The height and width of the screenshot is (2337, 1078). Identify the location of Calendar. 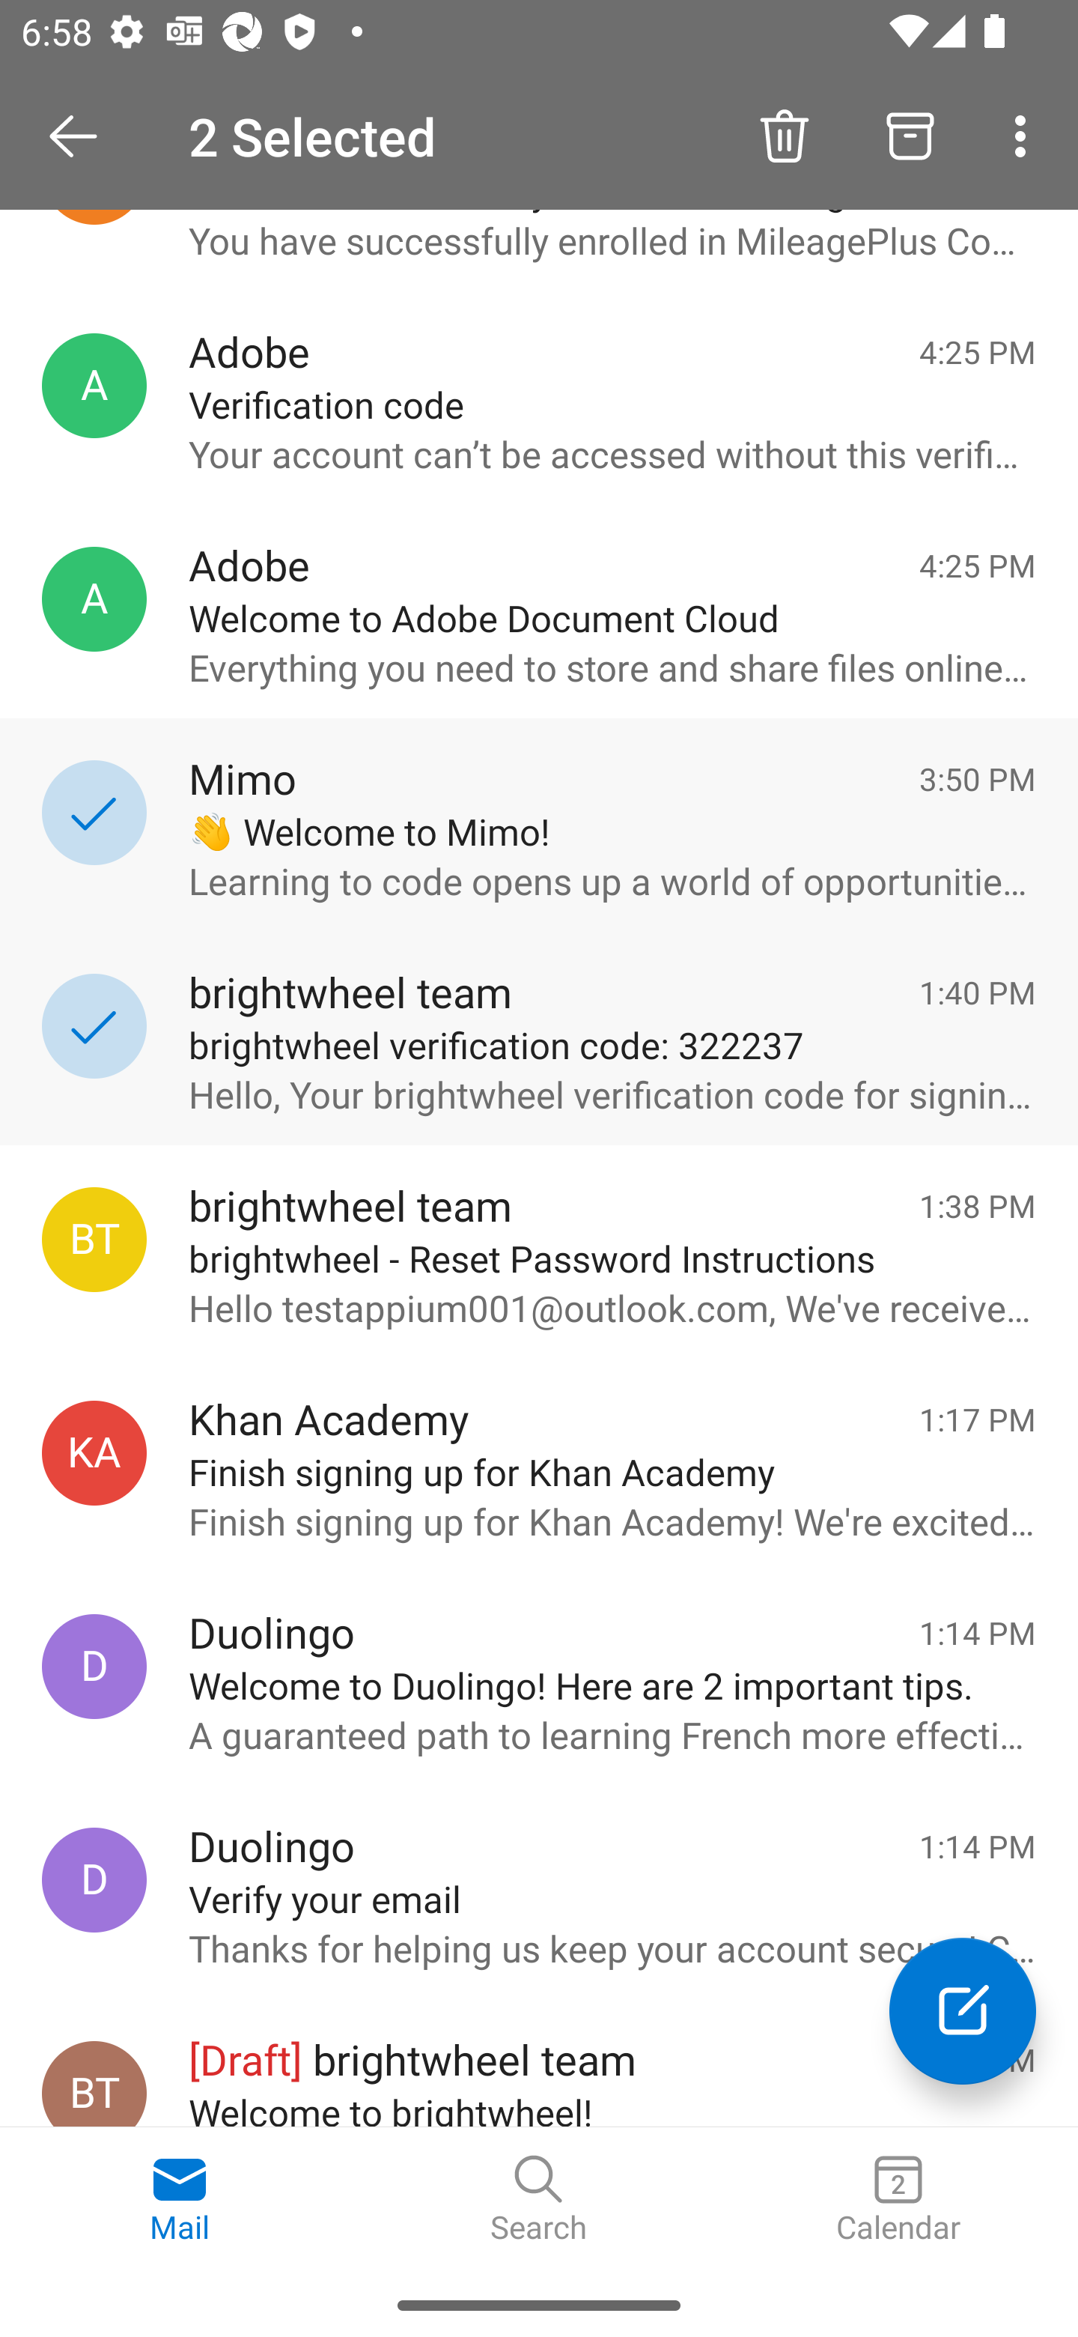
(898, 2200).